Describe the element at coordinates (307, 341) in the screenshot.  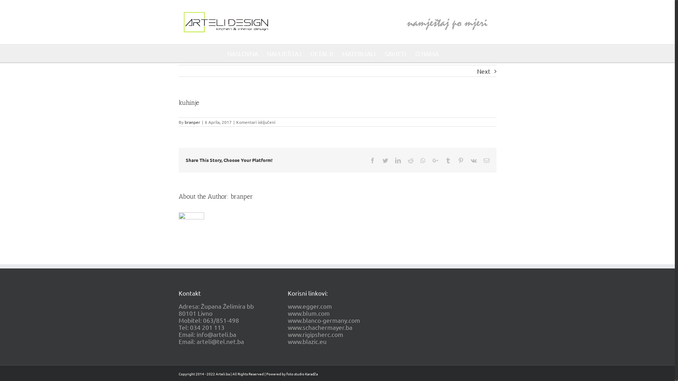
I see `www.blazic.eu` at that location.